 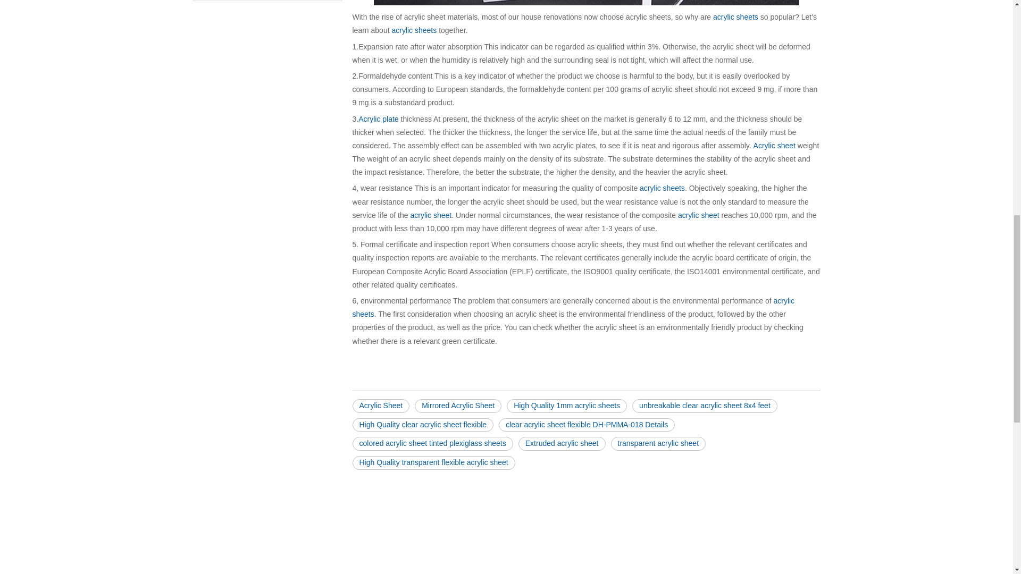 I want to click on Mirrored Acrylic Sheet, so click(x=457, y=406).